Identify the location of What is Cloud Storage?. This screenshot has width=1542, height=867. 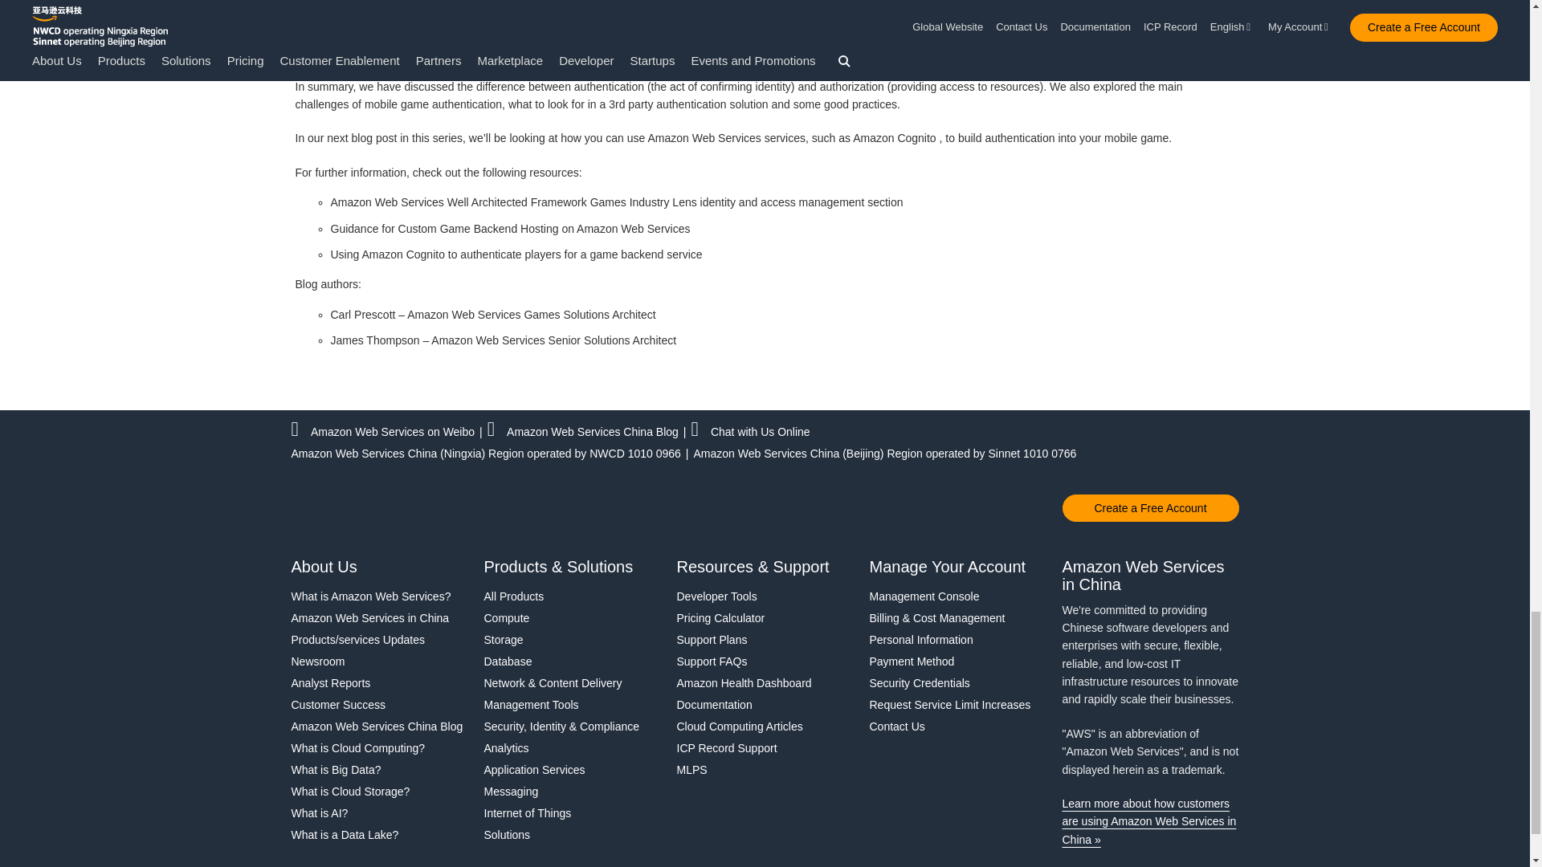
(379, 792).